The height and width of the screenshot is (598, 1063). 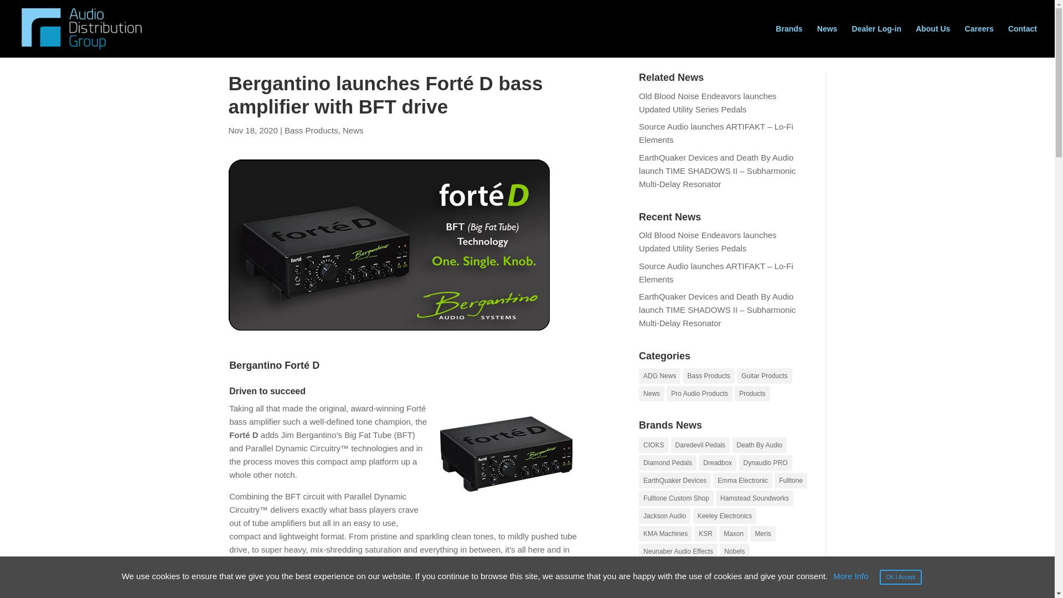 What do you see at coordinates (311, 130) in the screenshot?
I see `Bass Products` at bounding box center [311, 130].